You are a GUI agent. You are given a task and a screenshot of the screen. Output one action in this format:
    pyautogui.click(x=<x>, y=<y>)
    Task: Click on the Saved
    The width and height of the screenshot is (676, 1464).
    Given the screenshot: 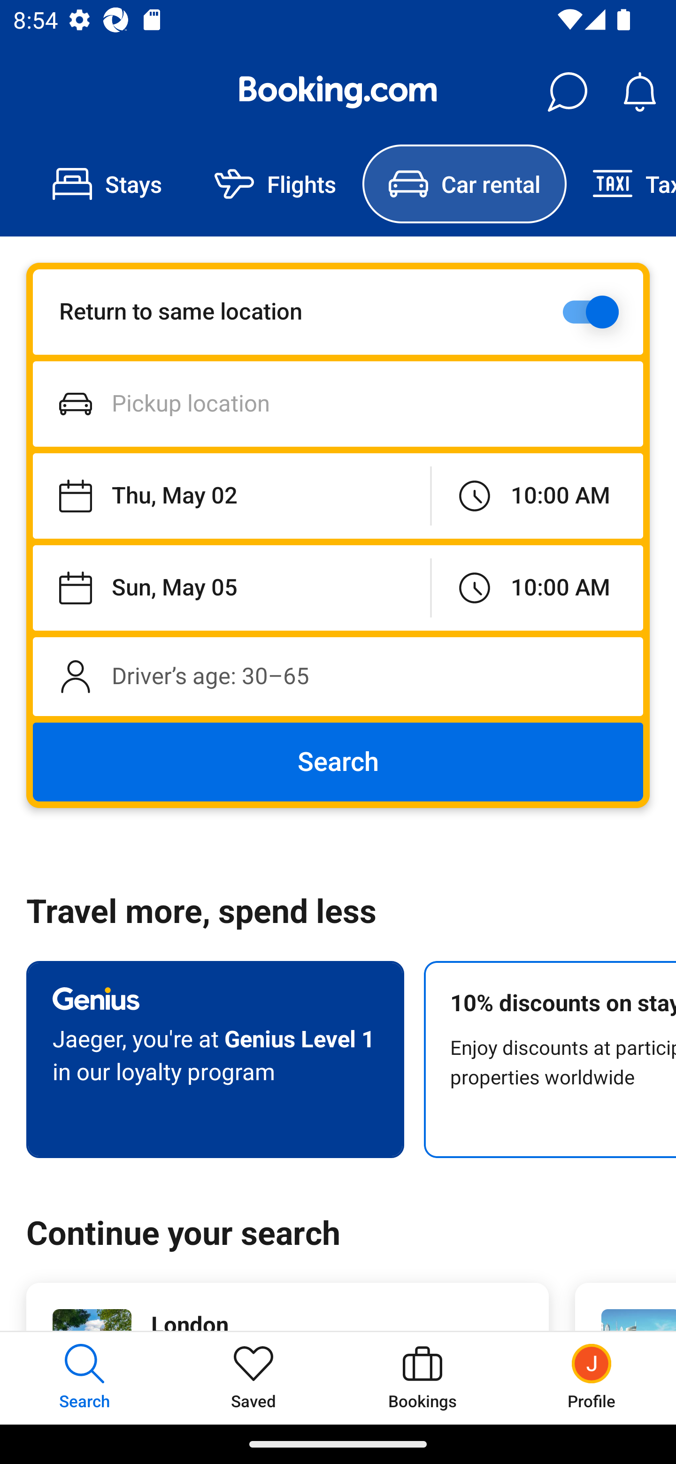 What is the action you would take?
    pyautogui.click(x=253, y=1378)
    